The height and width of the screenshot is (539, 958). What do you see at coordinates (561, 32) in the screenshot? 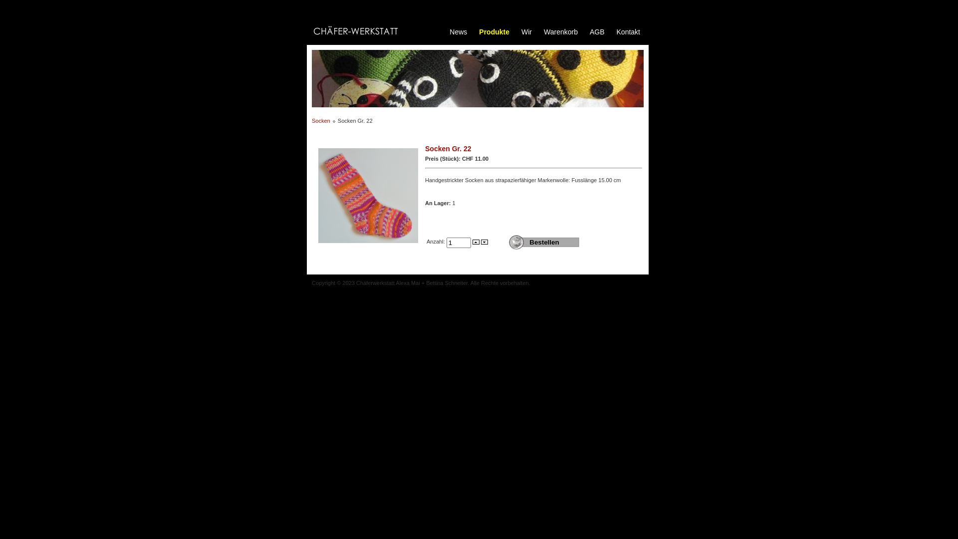
I see `Warenkorb` at bounding box center [561, 32].